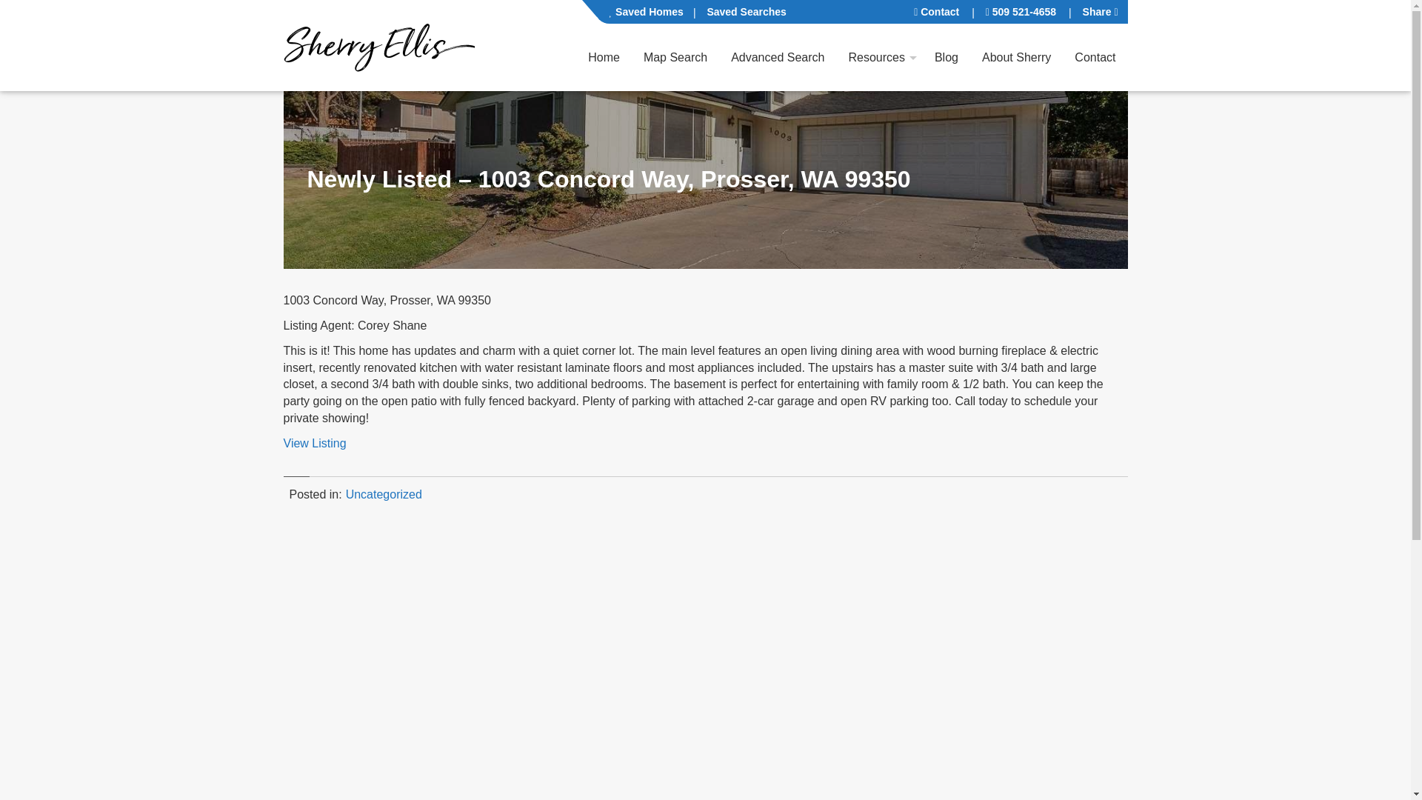 This screenshot has width=1422, height=800. I want to click on Map Search, so click(675, 58).